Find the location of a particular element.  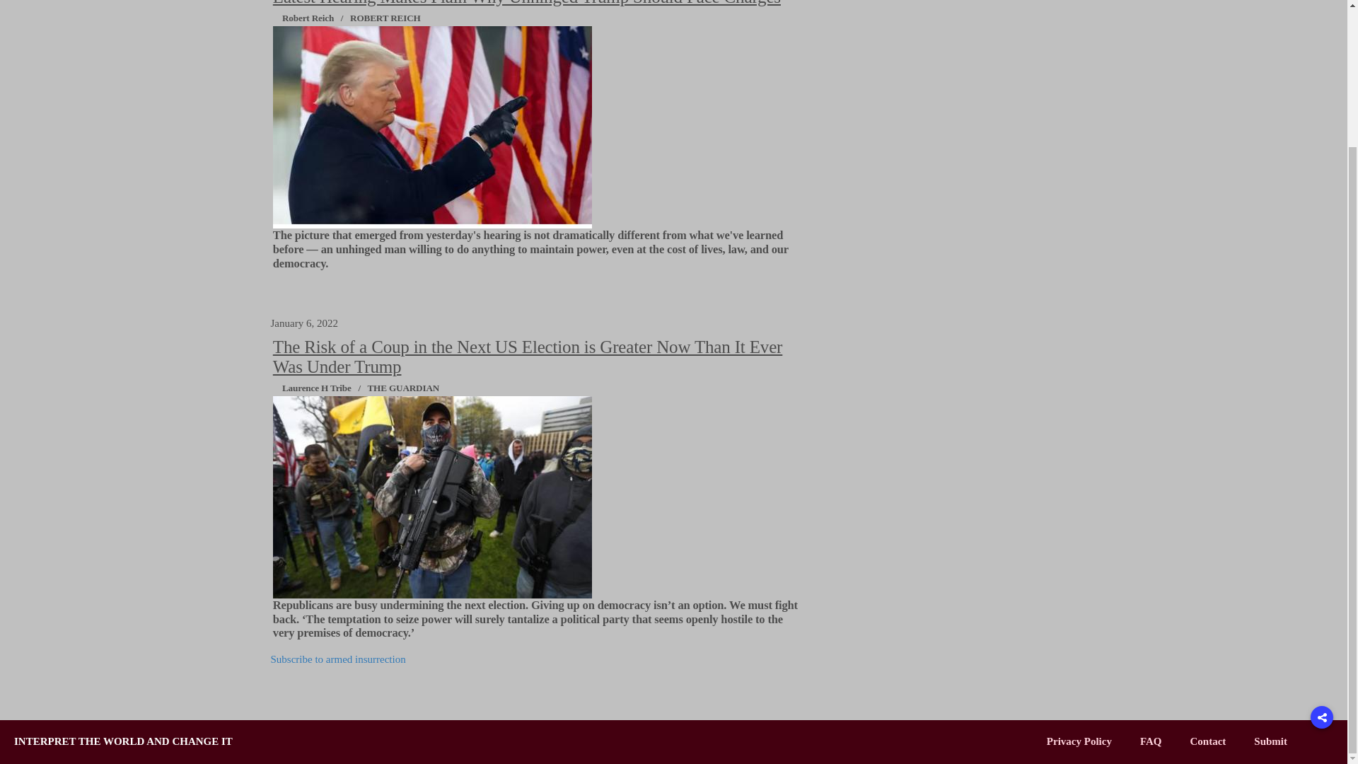

Share is located at coordinates (1321, 545).